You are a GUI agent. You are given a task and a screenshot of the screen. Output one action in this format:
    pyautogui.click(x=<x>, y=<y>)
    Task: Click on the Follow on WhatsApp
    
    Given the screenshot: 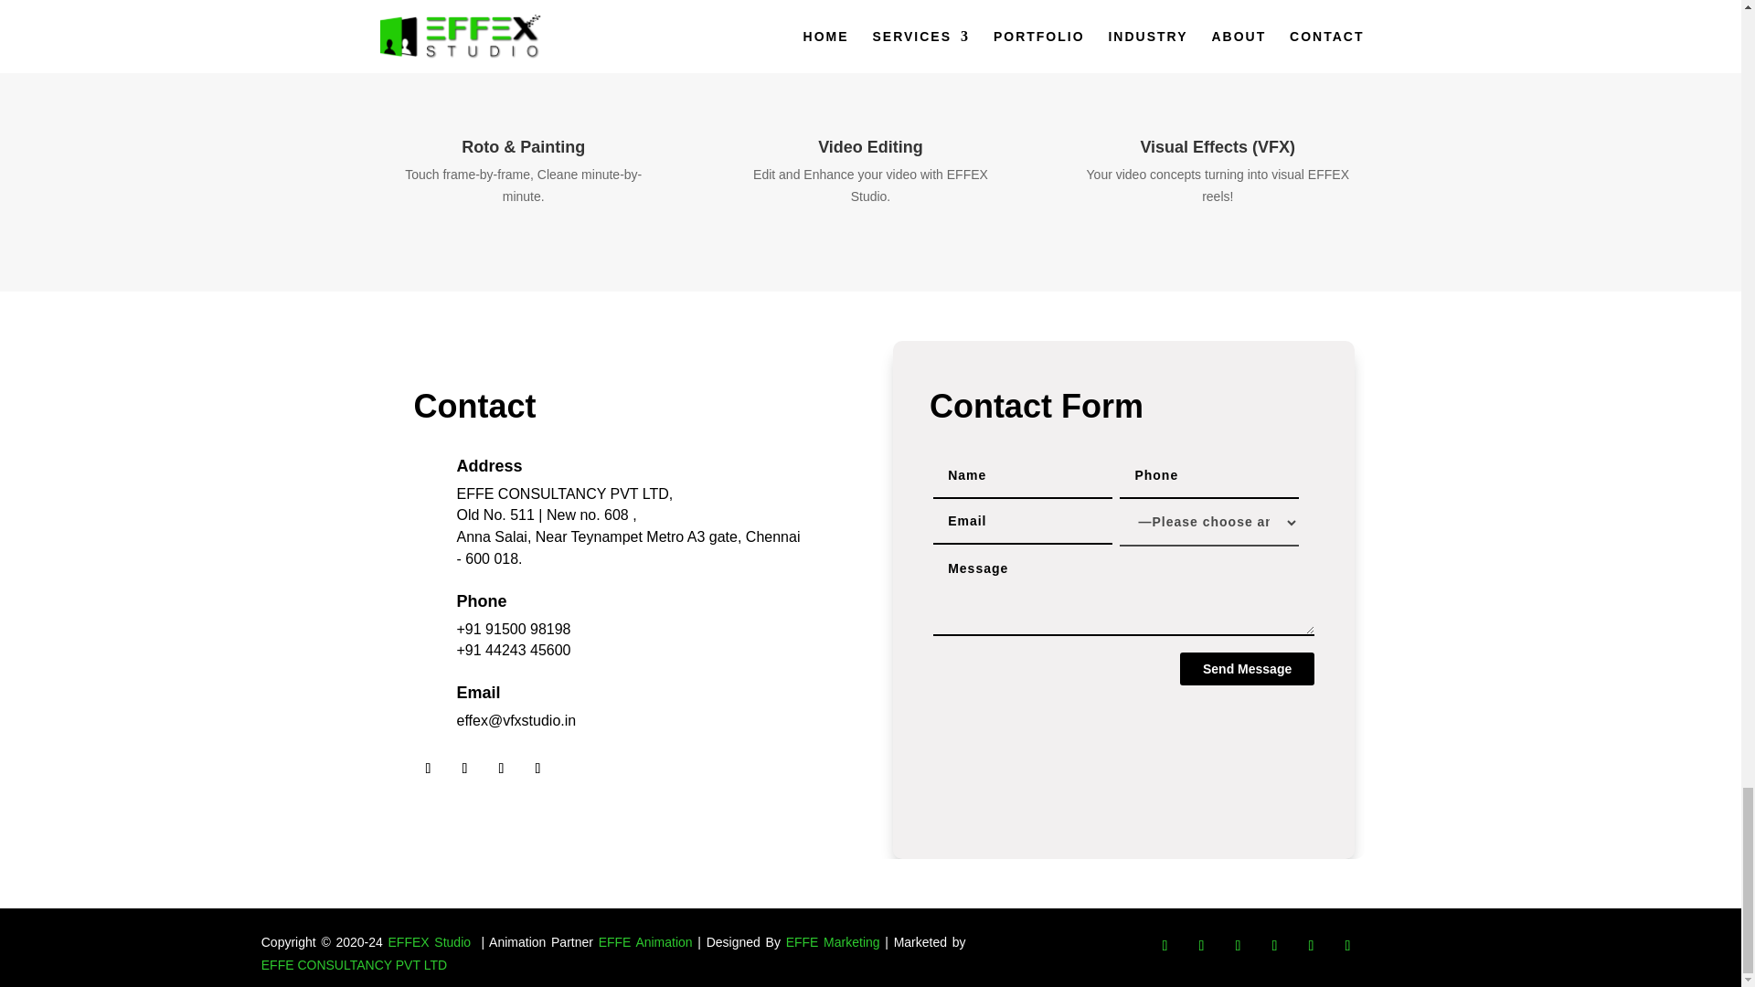 What is the action you would take?
    pyautogui.click(x=1348, y=945)
    